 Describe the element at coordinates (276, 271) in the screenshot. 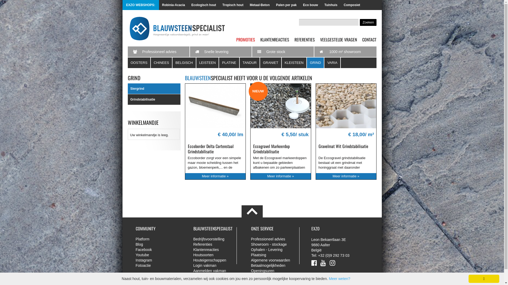

I see `Openingsuren` at that location.